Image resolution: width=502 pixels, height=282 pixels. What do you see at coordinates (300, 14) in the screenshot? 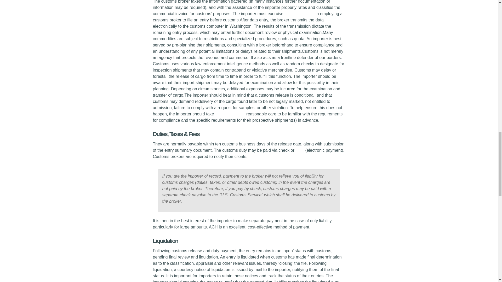
I see `reasonable care` at bounding box center [300, 14].